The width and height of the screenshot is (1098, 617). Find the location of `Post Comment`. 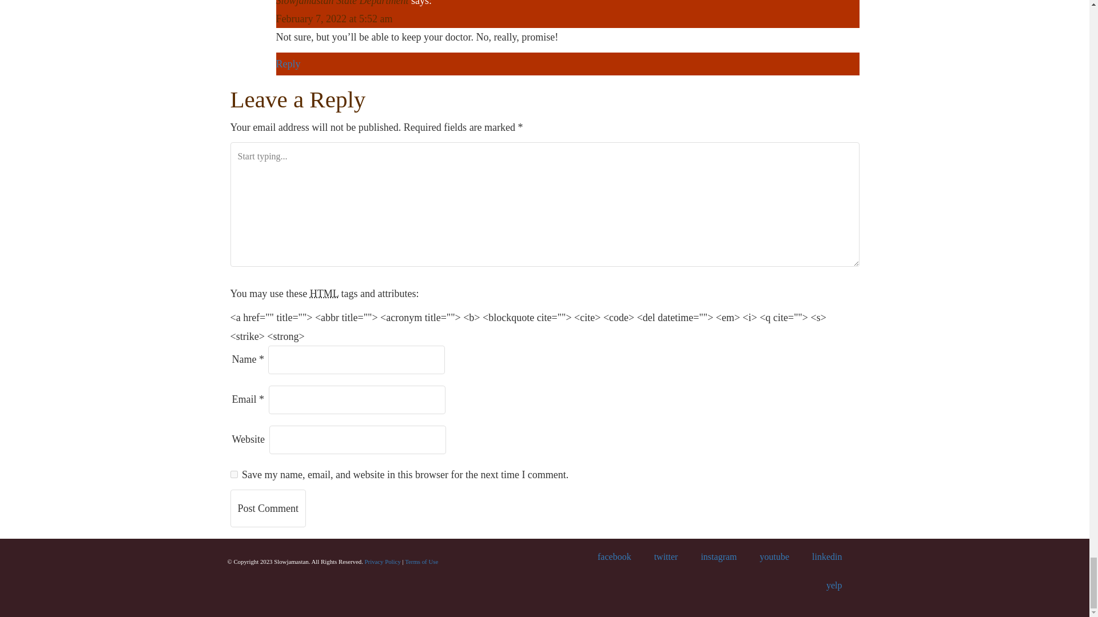

Post Comment is located at coordinates (268, 508).